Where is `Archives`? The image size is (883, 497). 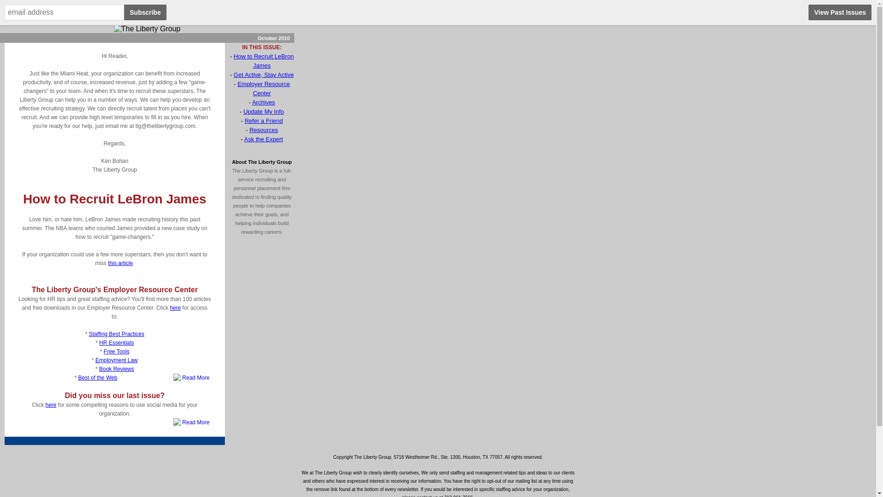
Archives is located at coordinates (263, 102).